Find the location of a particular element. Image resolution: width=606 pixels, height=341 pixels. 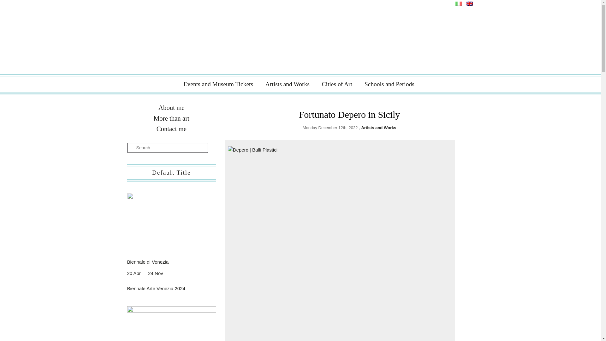

Search is located at coordinates (7, 4).